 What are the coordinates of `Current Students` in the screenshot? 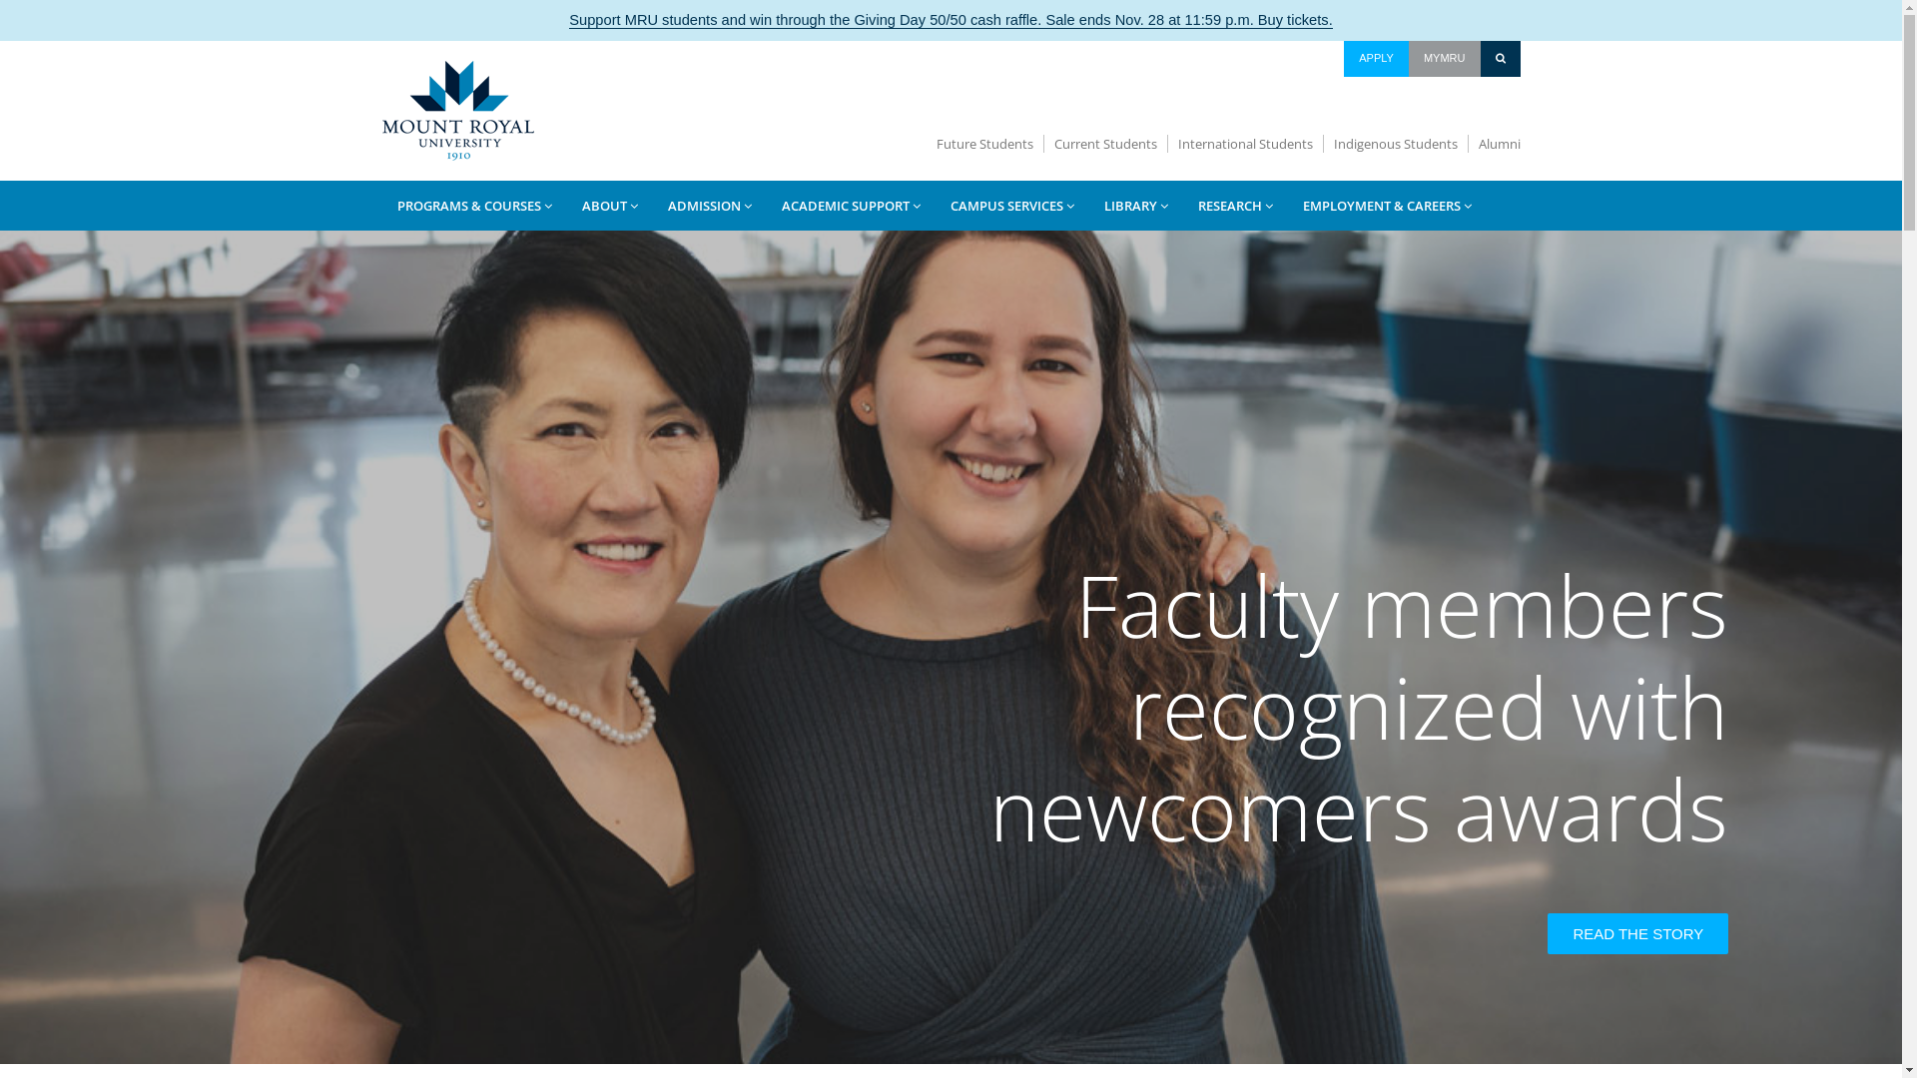 It's located at (1106, 144).